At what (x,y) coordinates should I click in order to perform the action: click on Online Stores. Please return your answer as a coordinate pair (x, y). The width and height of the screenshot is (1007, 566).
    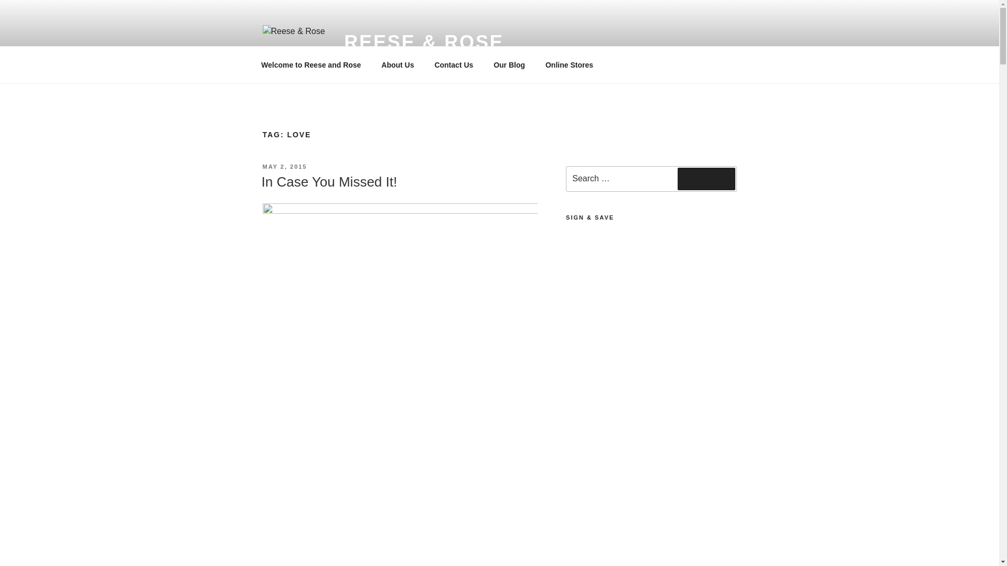
    Looking at the image, I should click on (569, 65).